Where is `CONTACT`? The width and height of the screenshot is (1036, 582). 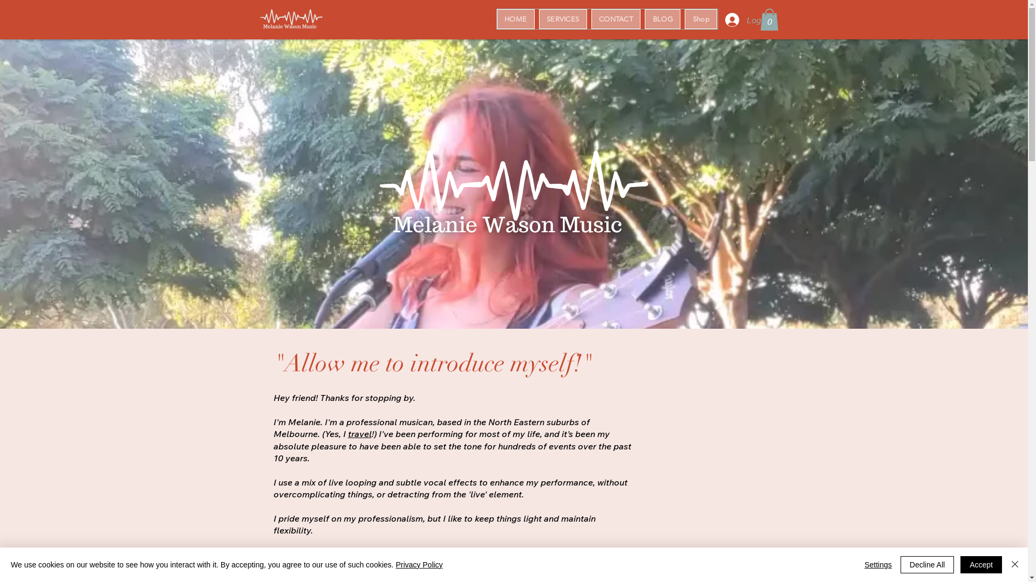 CONTACT is located at coordinates (616, 19).